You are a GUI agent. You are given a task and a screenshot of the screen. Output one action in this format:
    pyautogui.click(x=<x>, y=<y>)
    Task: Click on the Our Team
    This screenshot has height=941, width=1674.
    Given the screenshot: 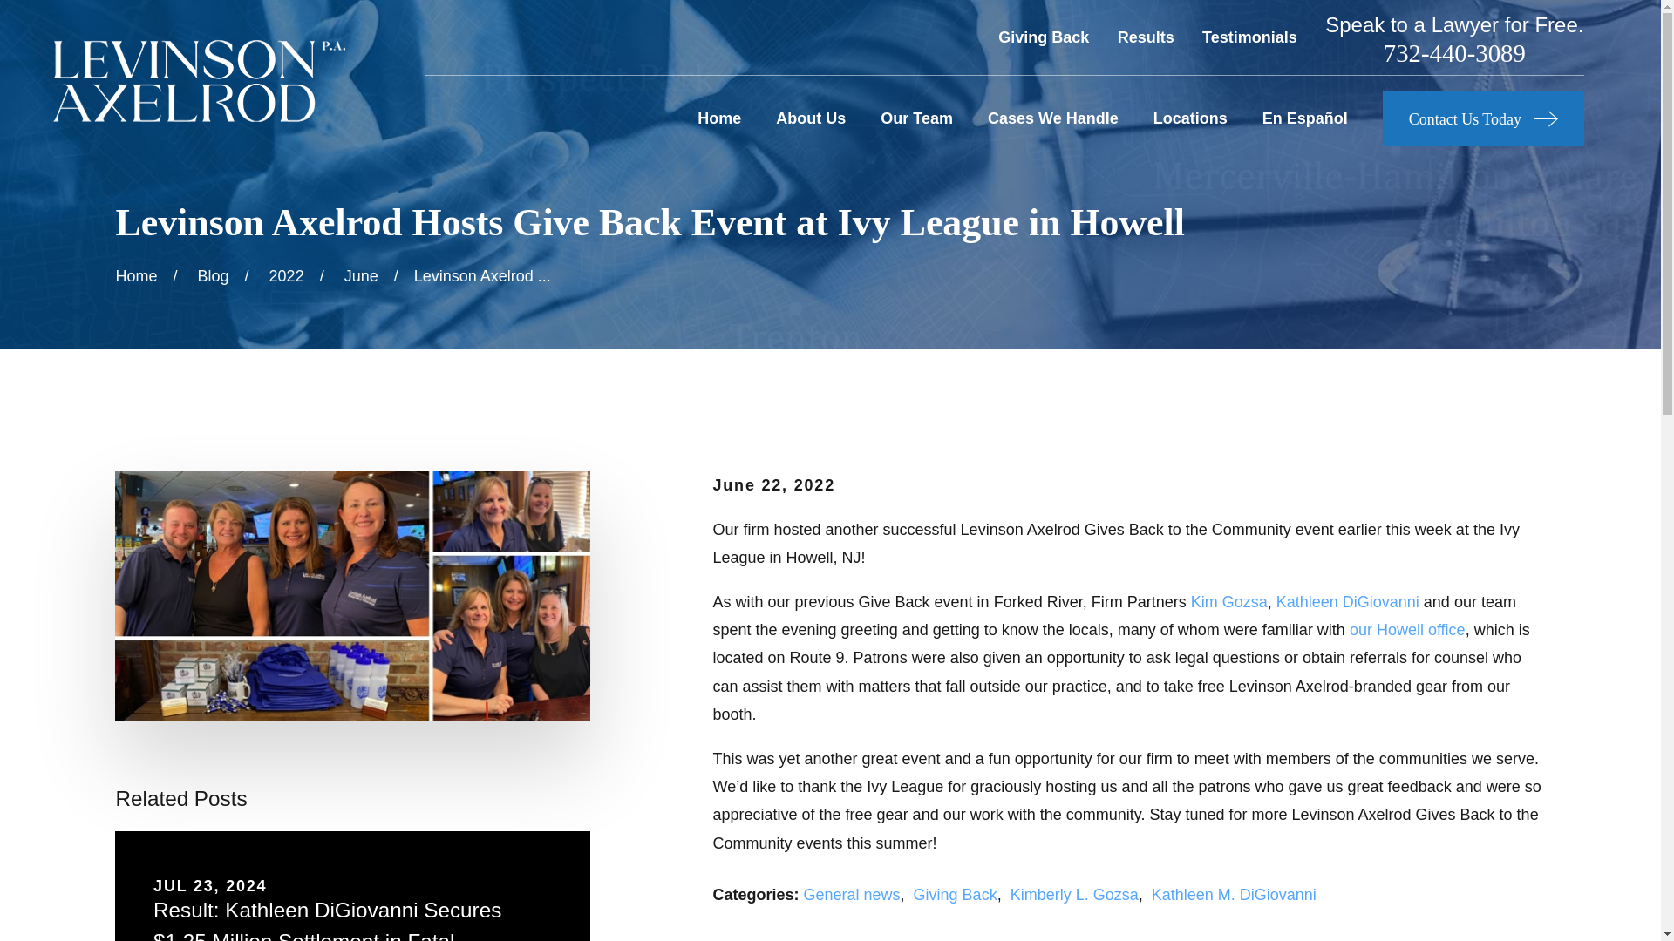 What is the action you would take?
    pyautogui.click(x=915, y=118)
    